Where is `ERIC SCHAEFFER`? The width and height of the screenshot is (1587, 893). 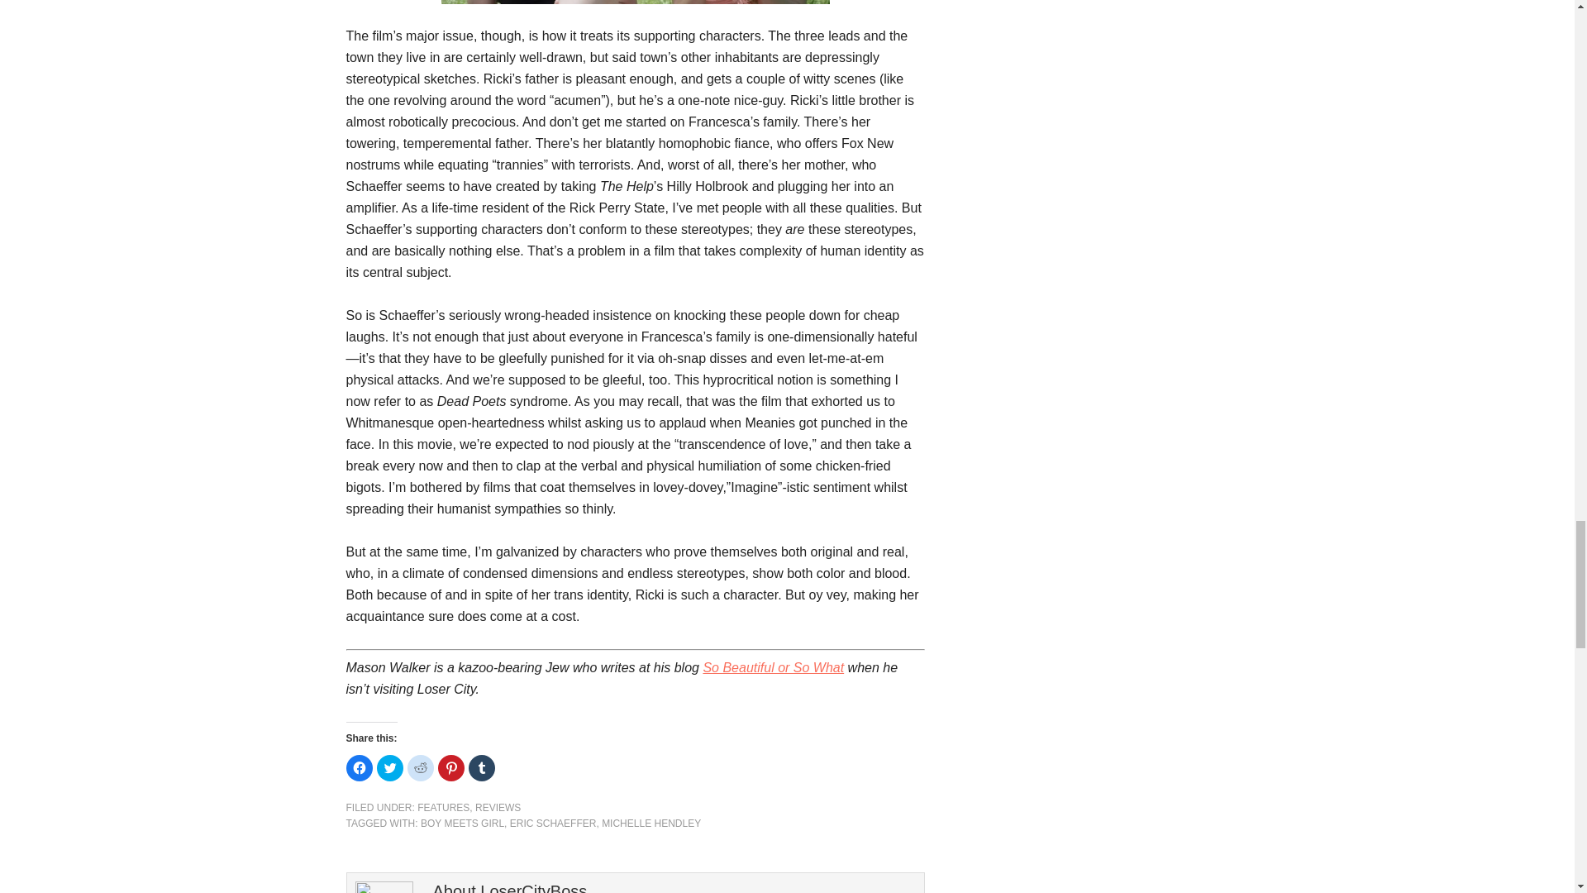
ERIC SCHAEFFER is located at coordinates (552, 824).